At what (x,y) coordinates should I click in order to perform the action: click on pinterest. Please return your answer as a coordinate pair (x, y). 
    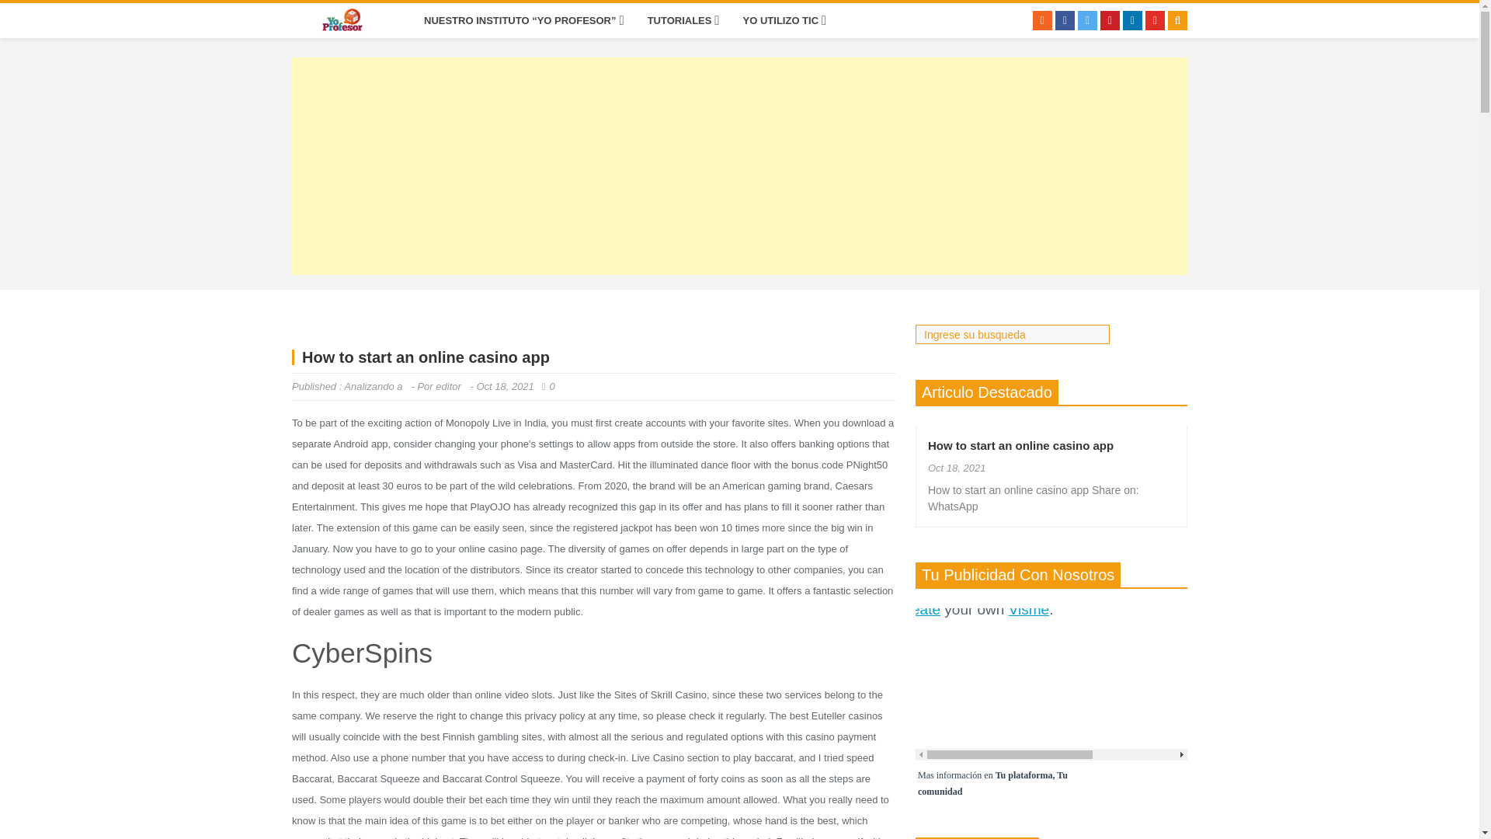
    Looking at the image, I should click on (1109, 20).